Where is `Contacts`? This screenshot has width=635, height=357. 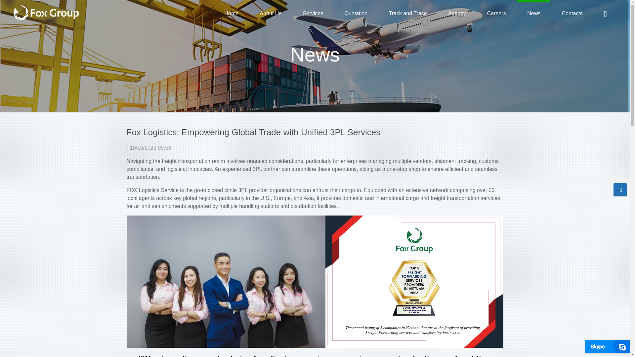
Contacts is located at coordinates (572, 13).